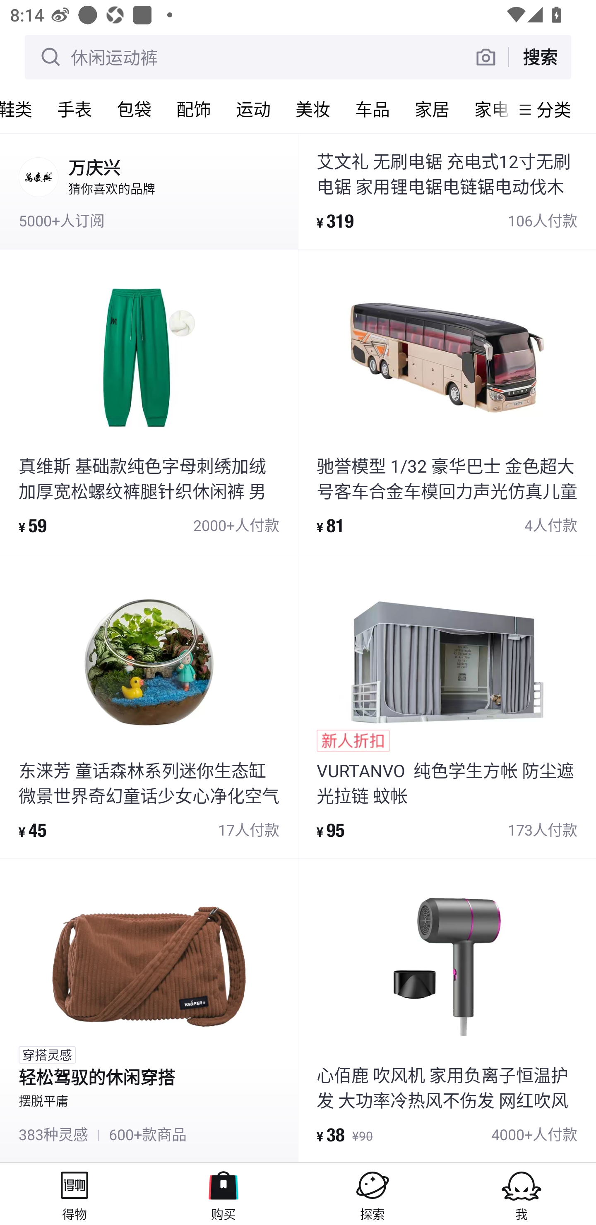 This screenshot has width=596, height=1225. Describe the element at coordinates (74, 109) in the screenshot. I see `手表` at that location.